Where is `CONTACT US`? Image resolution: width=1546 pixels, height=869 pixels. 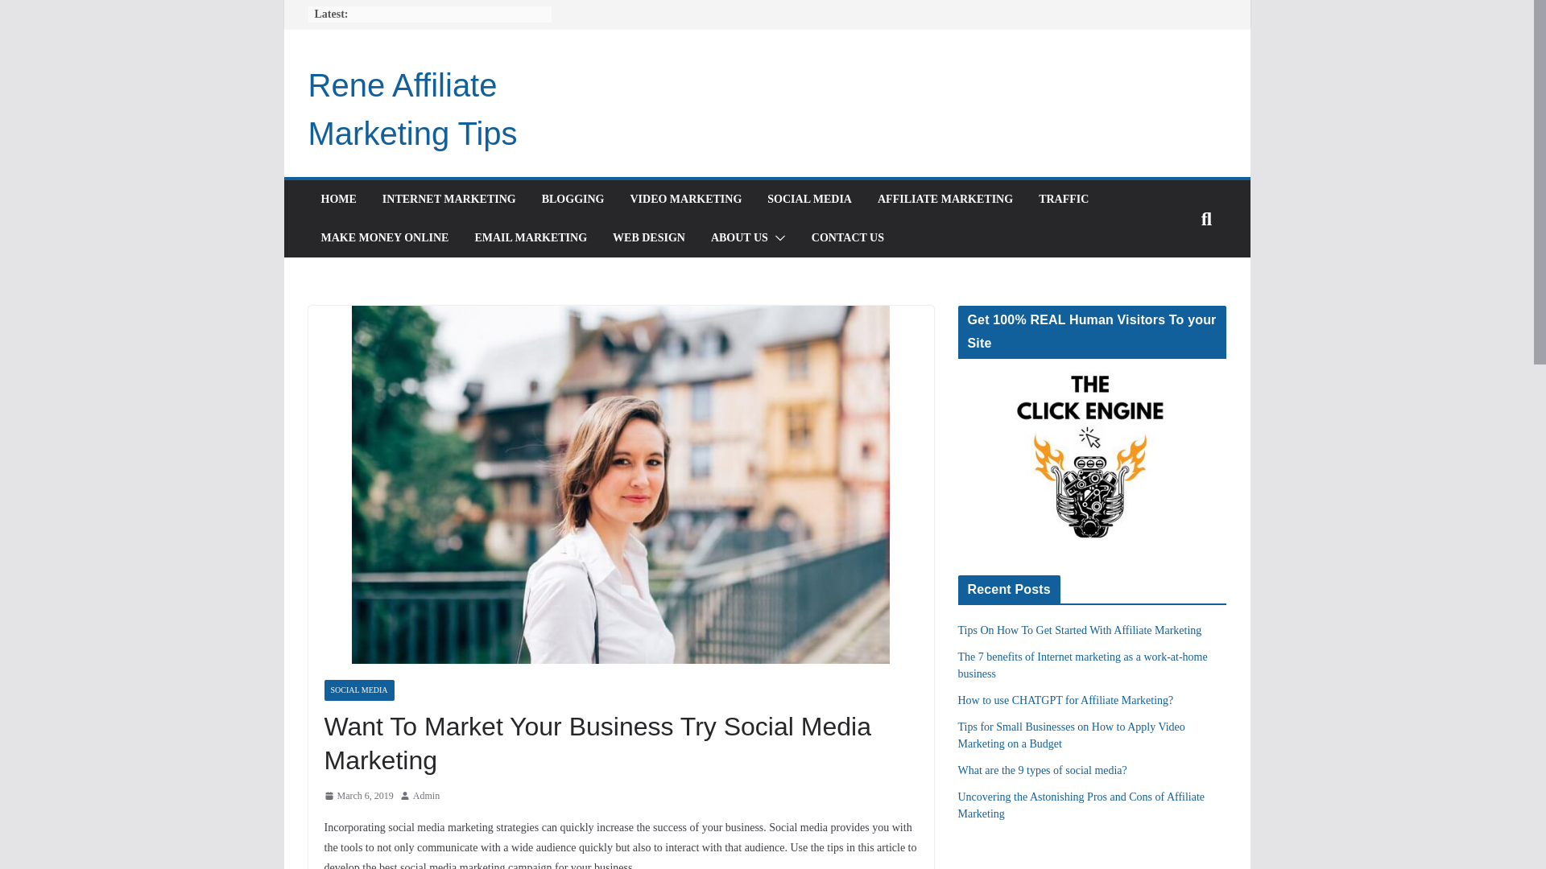
CONTACT US is located at coordinates (848, 237).